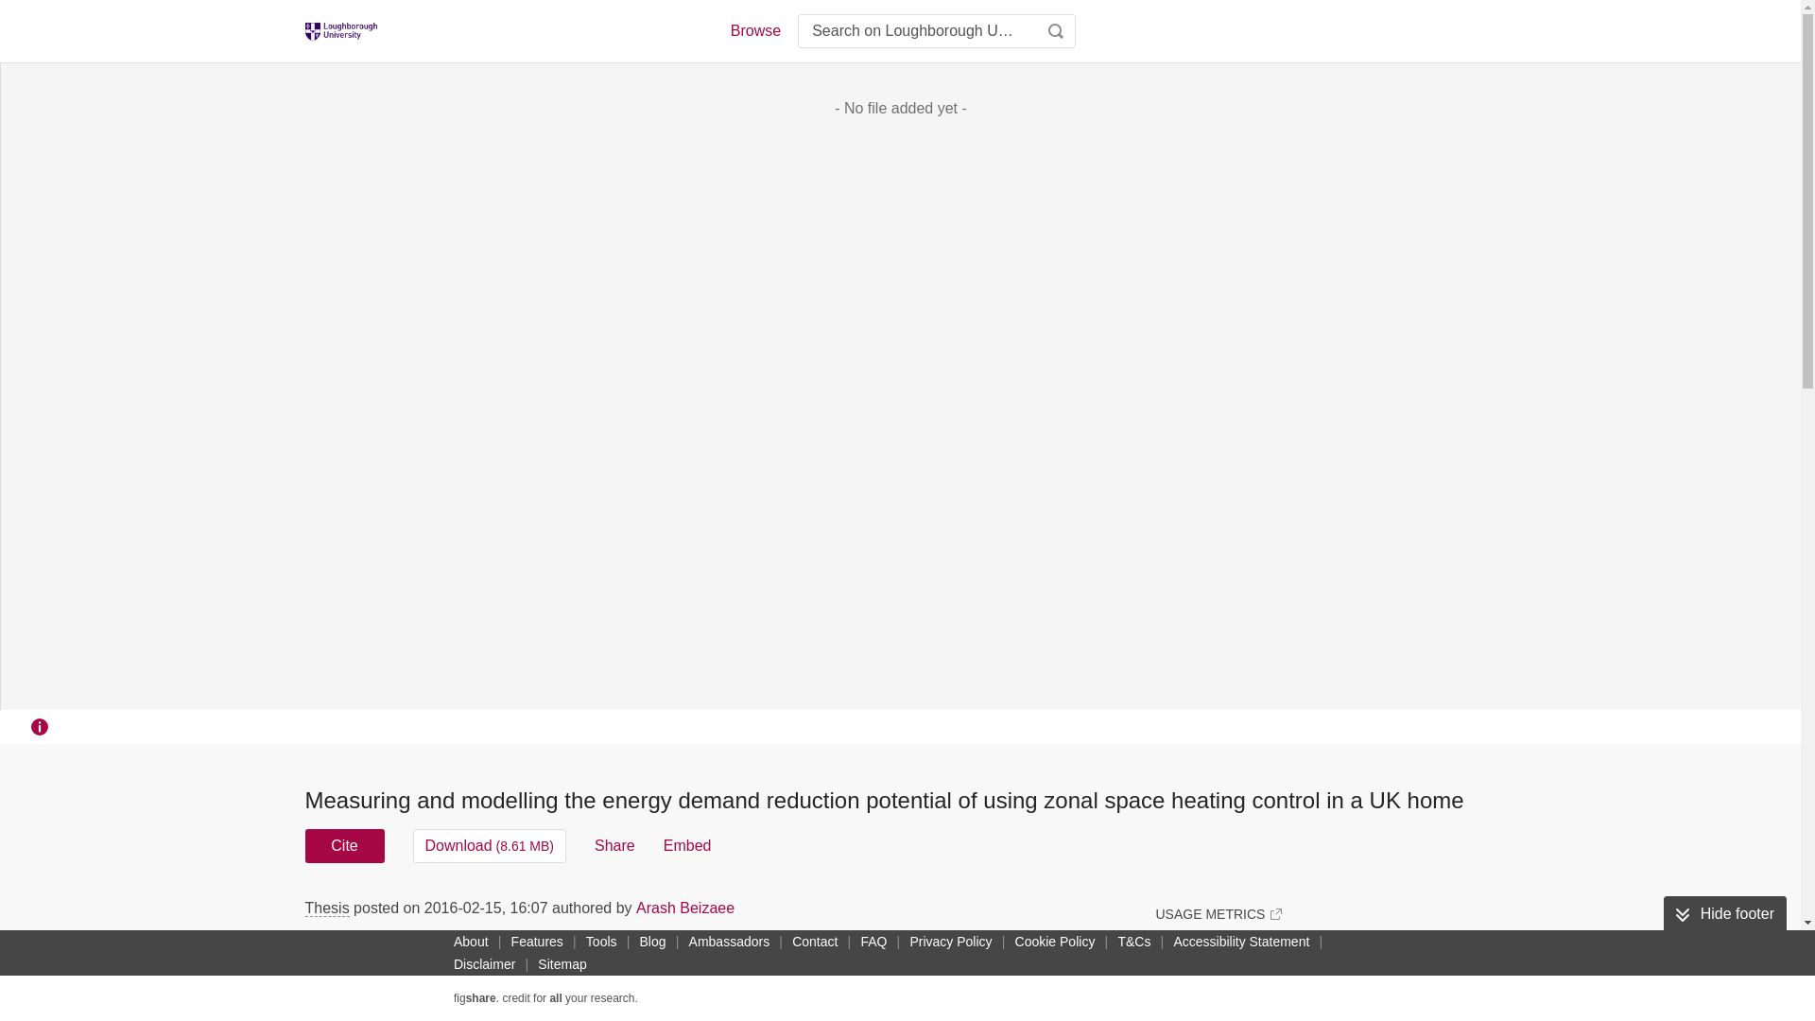 The height and width of the screenshot is (1021, 1815). I want to click on Arash Beizaee, so click(685, 908).